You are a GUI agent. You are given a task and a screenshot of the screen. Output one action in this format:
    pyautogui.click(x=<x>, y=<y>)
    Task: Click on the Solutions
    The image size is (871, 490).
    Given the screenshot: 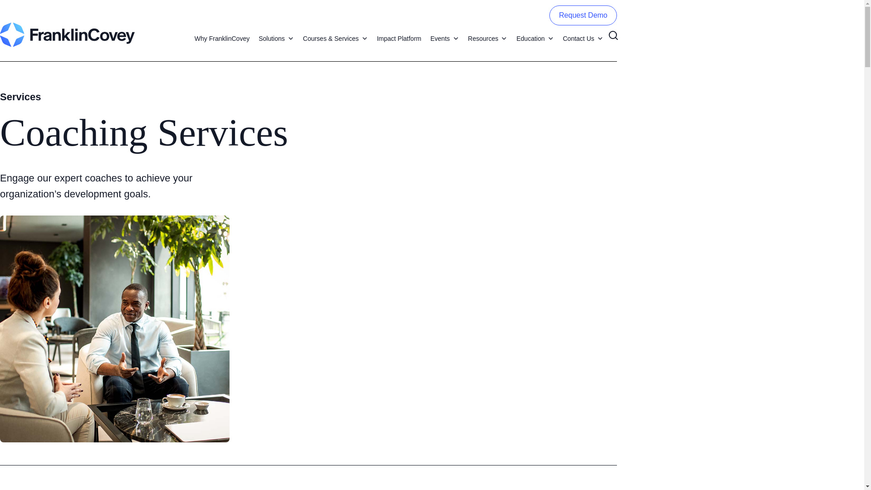 What is the action you would take?
    pyautogui.click(x=276, y=38)
    